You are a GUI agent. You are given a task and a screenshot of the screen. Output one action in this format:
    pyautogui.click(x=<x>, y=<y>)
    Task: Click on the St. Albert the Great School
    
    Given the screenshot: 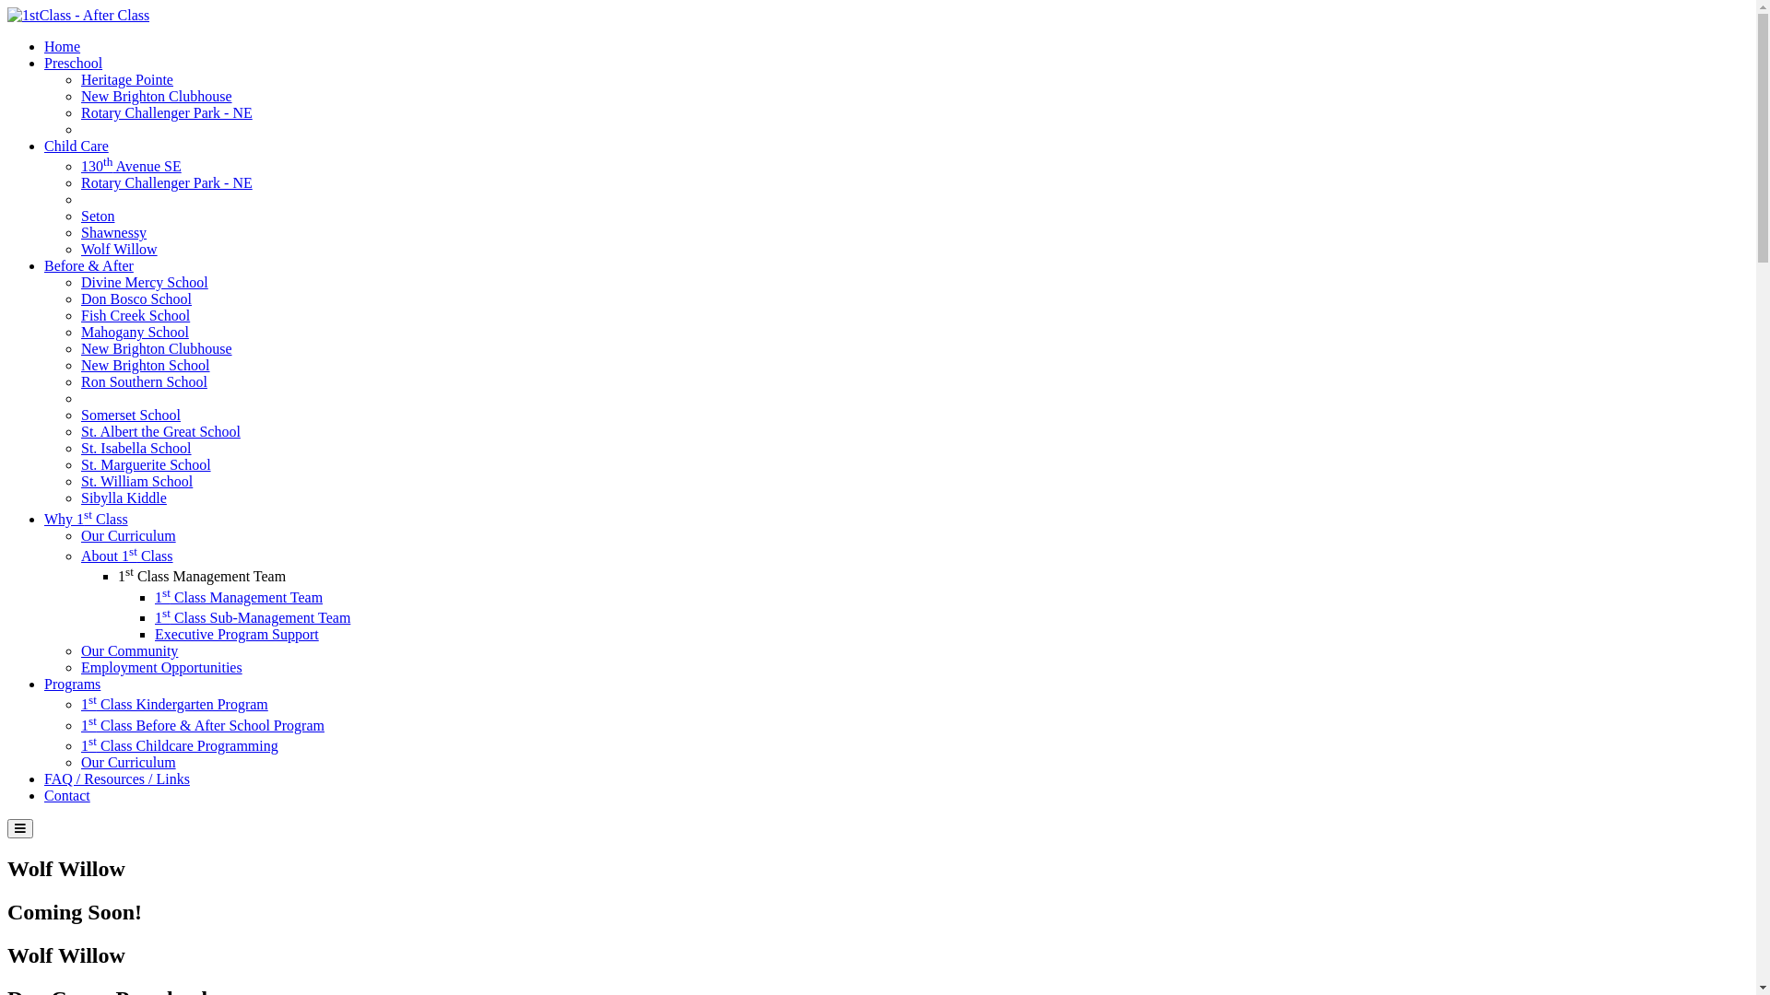 What is the action you would take?
    pyautogui.click(x=160, y=431)
    